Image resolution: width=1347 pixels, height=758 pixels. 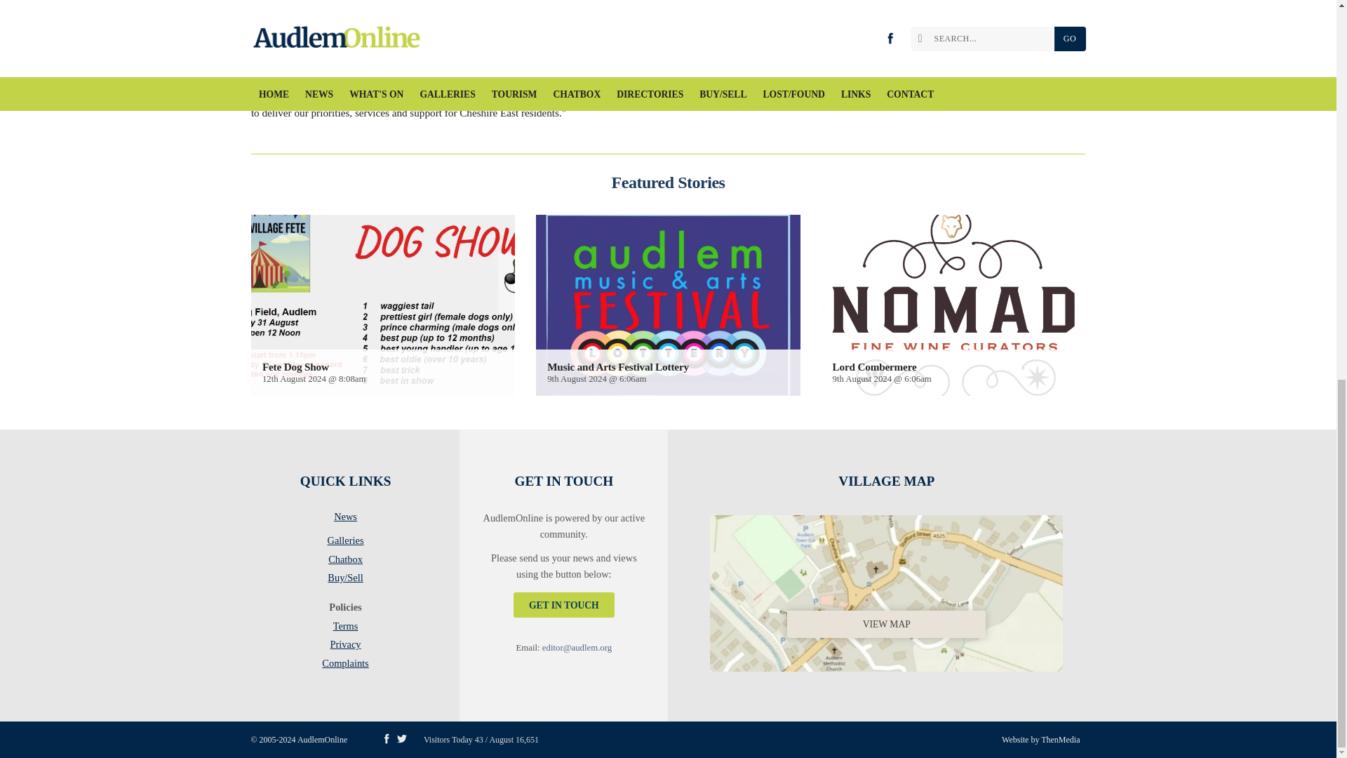 What do you see at coordinates (345, 663) in the screenshot?
I see `Complaints` at bounding box center [345, 663].